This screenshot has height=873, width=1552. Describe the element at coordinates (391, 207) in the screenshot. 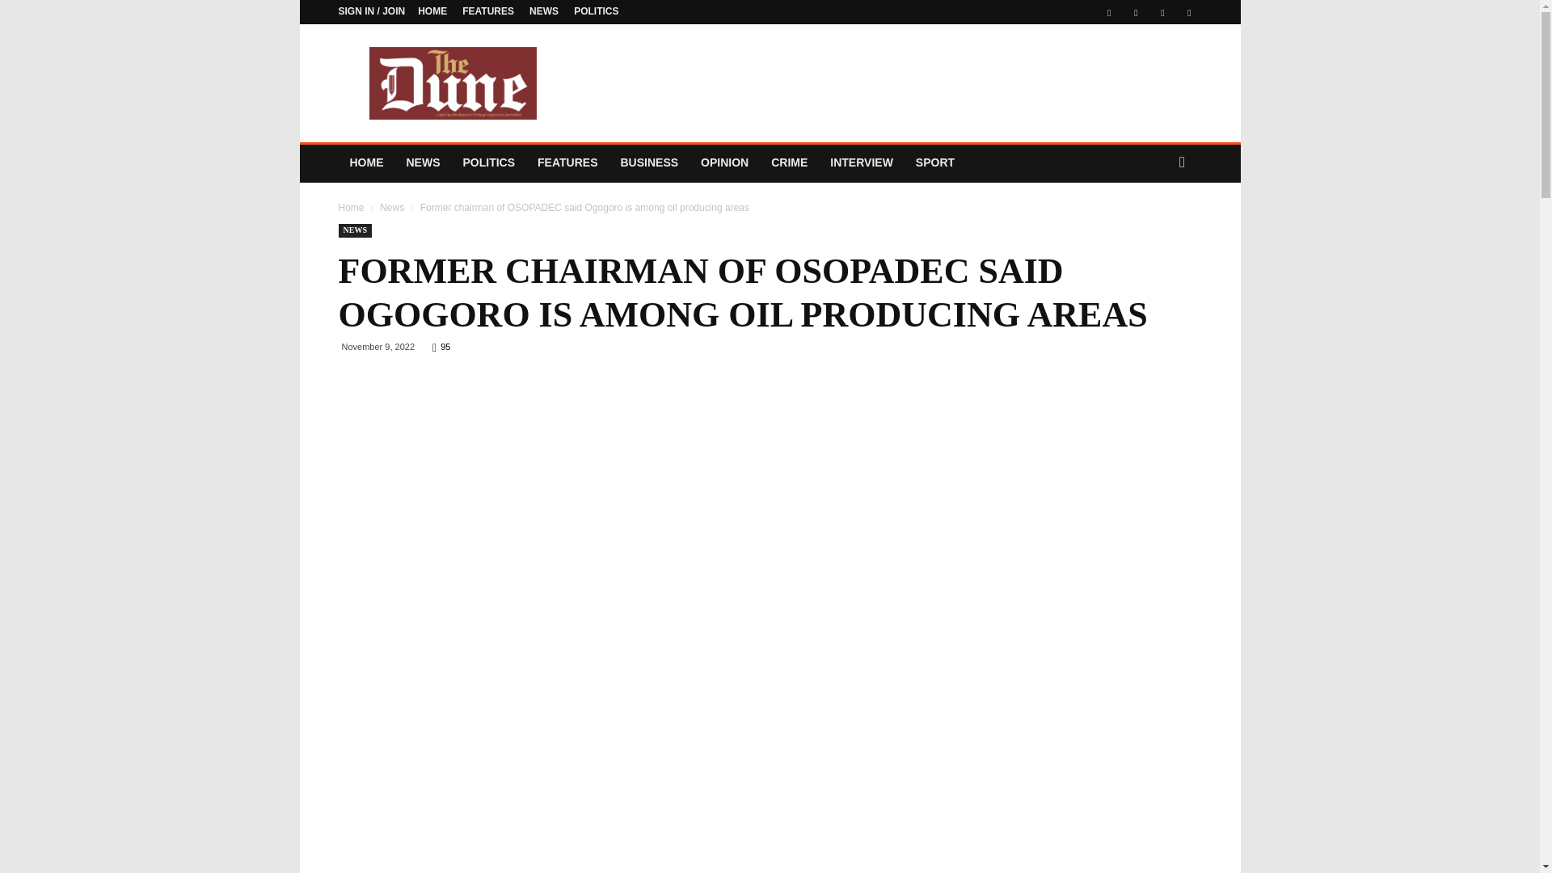

I see `View all posts in News` at that location.